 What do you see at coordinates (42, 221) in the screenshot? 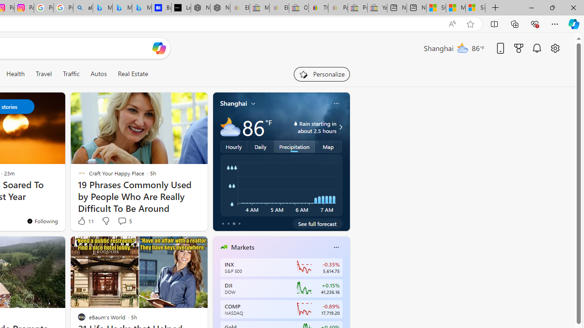
I see `You're following The Weather Channel` at bounding box center [42, 221].